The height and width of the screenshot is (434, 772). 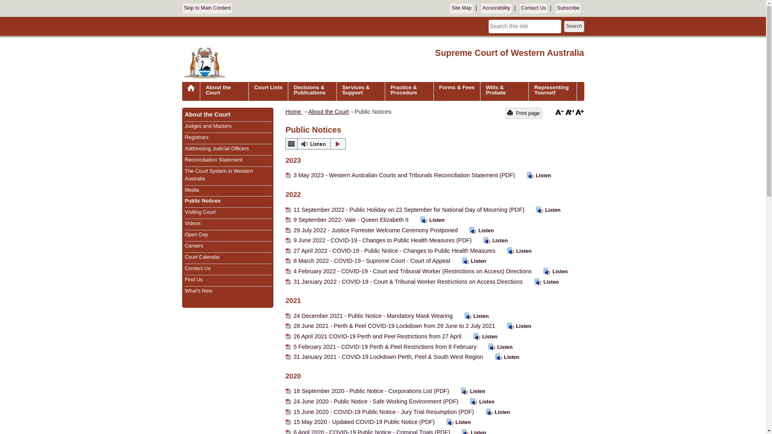 What do you see at coordinates (455, 422) in the screenshot?
I see `Listen` at bounding box center [455, 422].